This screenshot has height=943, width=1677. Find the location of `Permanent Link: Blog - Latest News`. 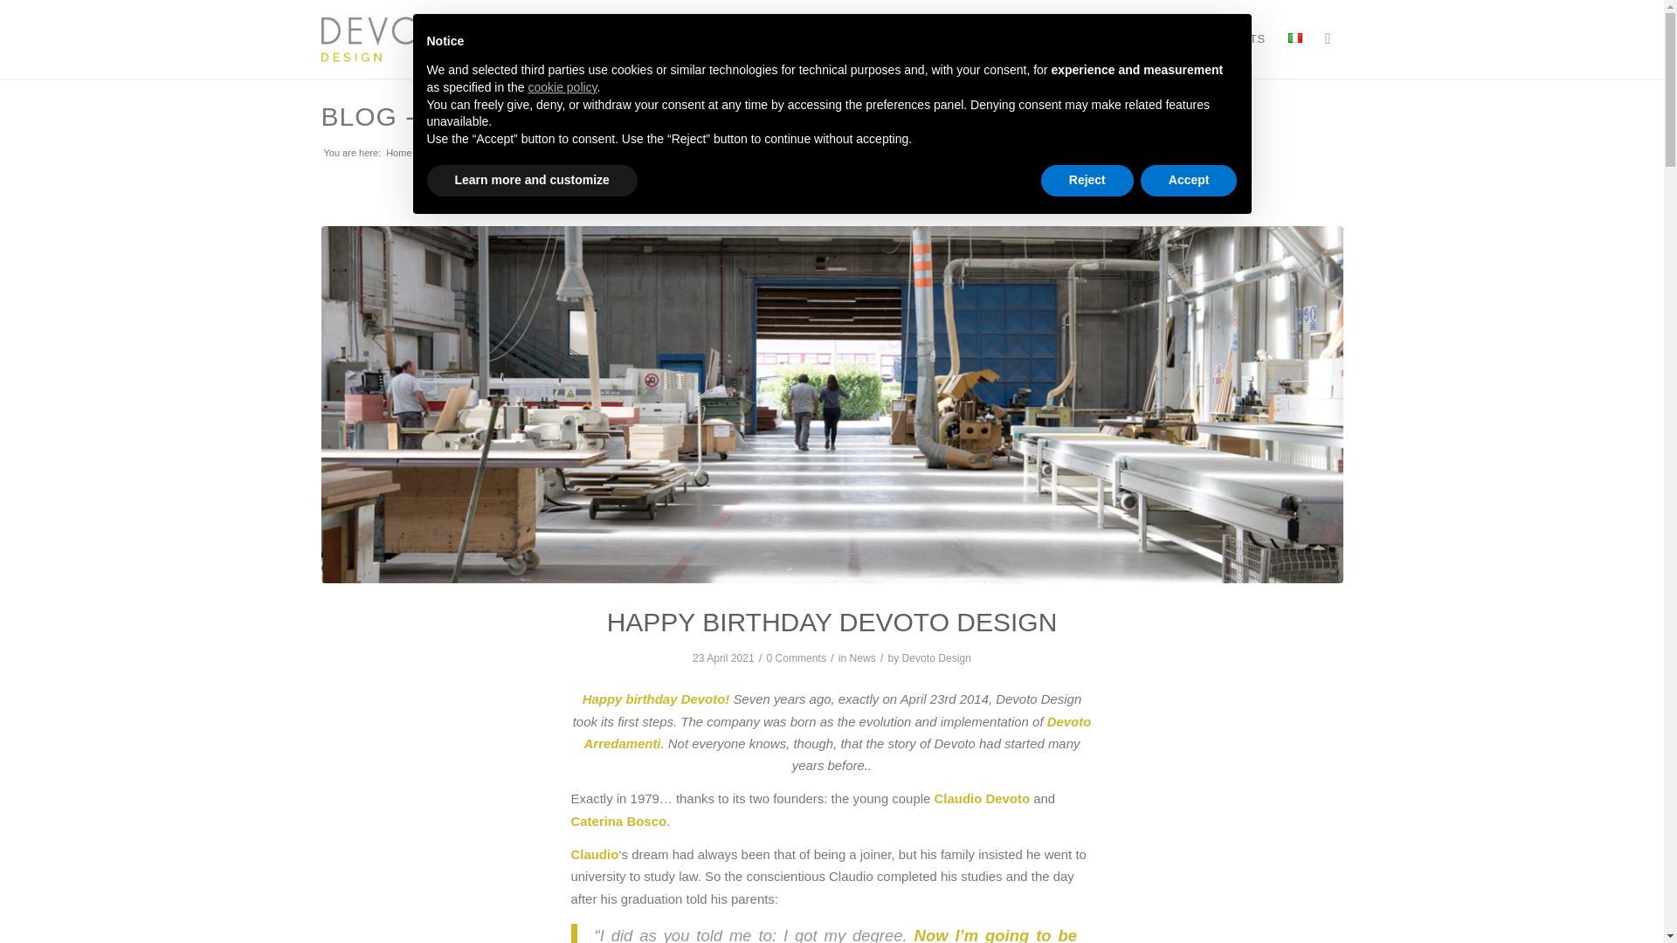

Permanent Link: Blog - Latest News is located at coordinates (468, 116).